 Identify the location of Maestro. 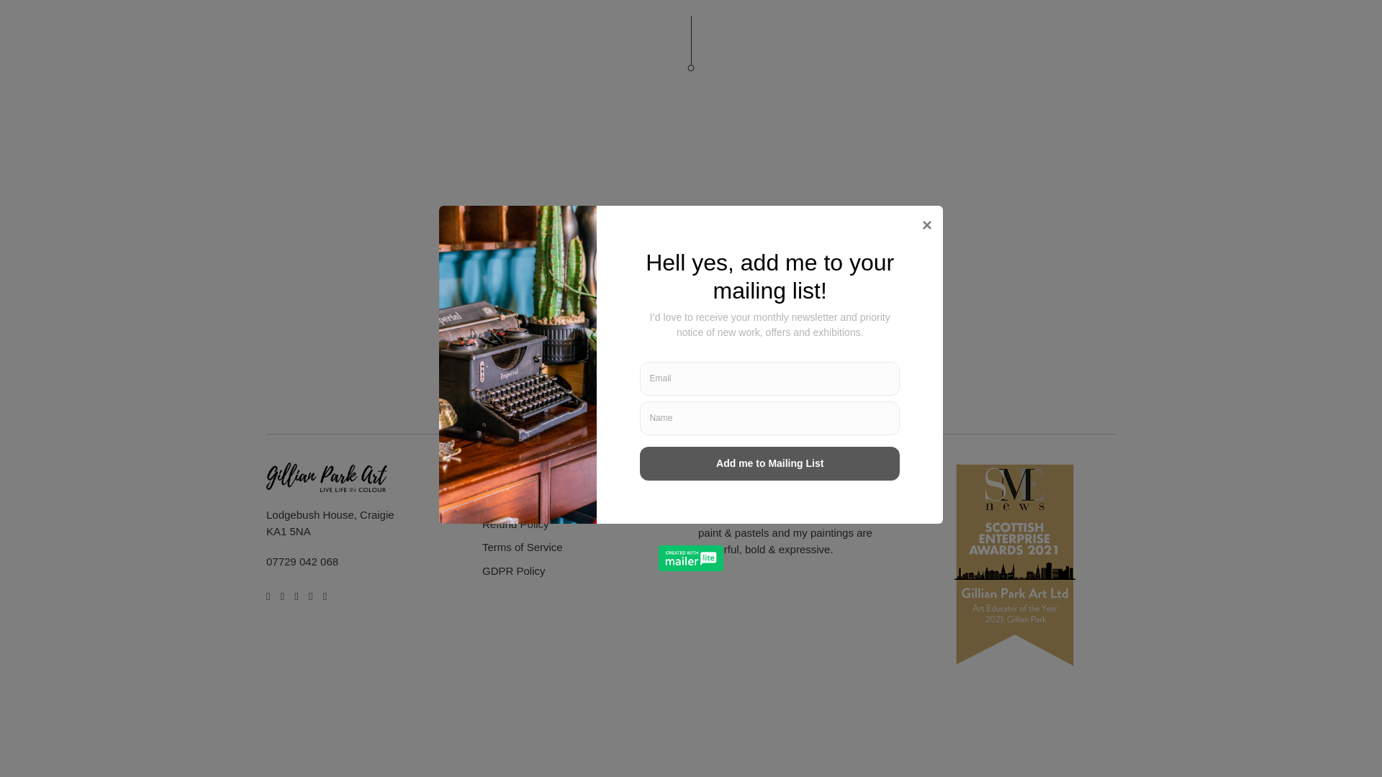
(985, 724).